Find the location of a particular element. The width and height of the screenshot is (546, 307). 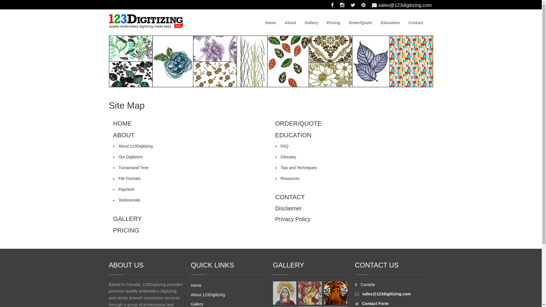

About 123Digitizing is located at coordinates (208, 295).